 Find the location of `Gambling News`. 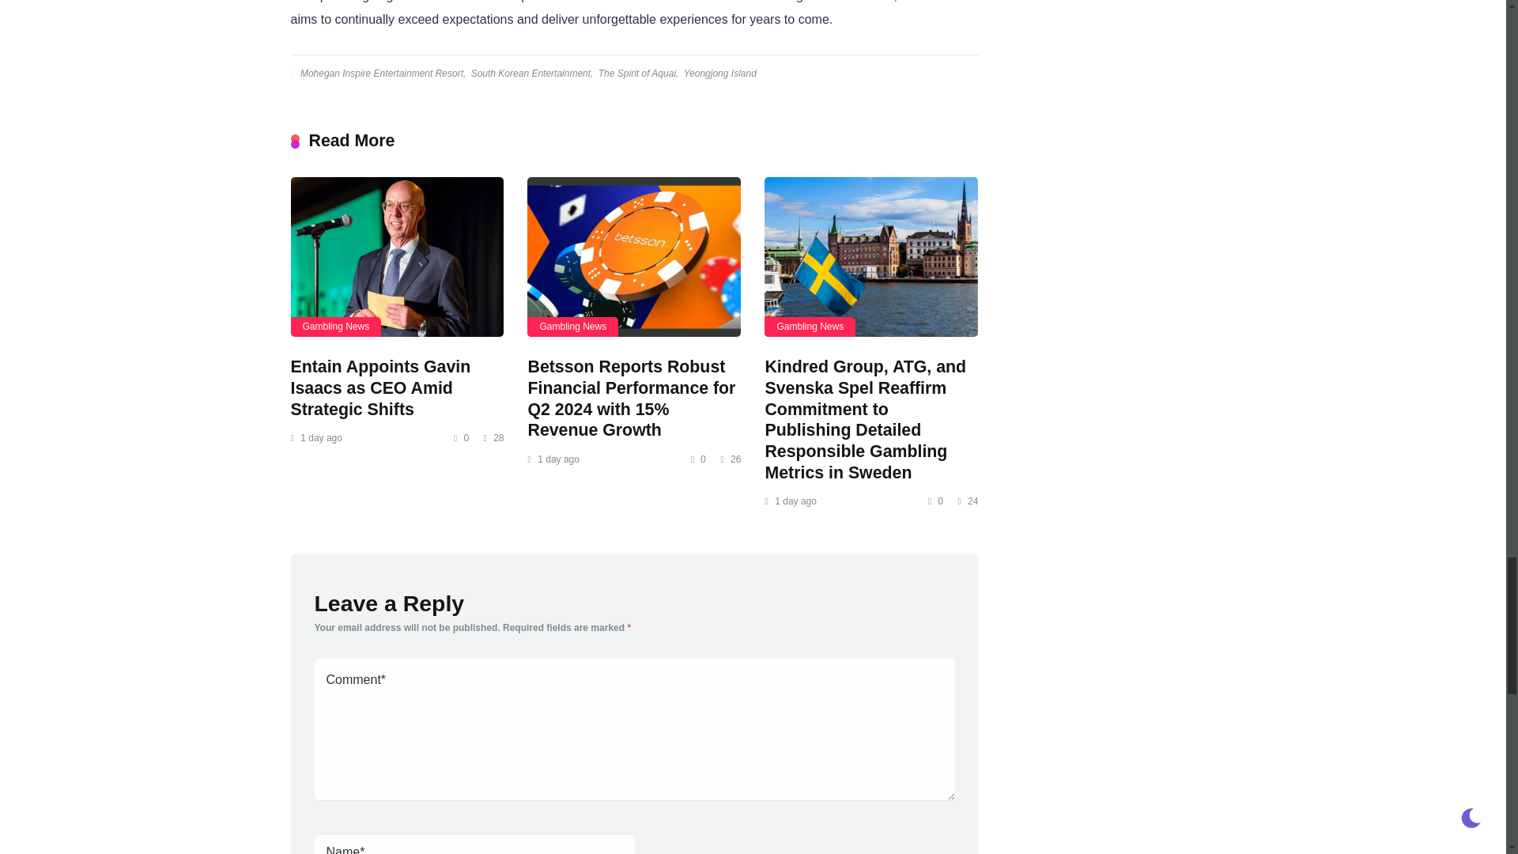

Gambling News is located at coordinates (810, 326).